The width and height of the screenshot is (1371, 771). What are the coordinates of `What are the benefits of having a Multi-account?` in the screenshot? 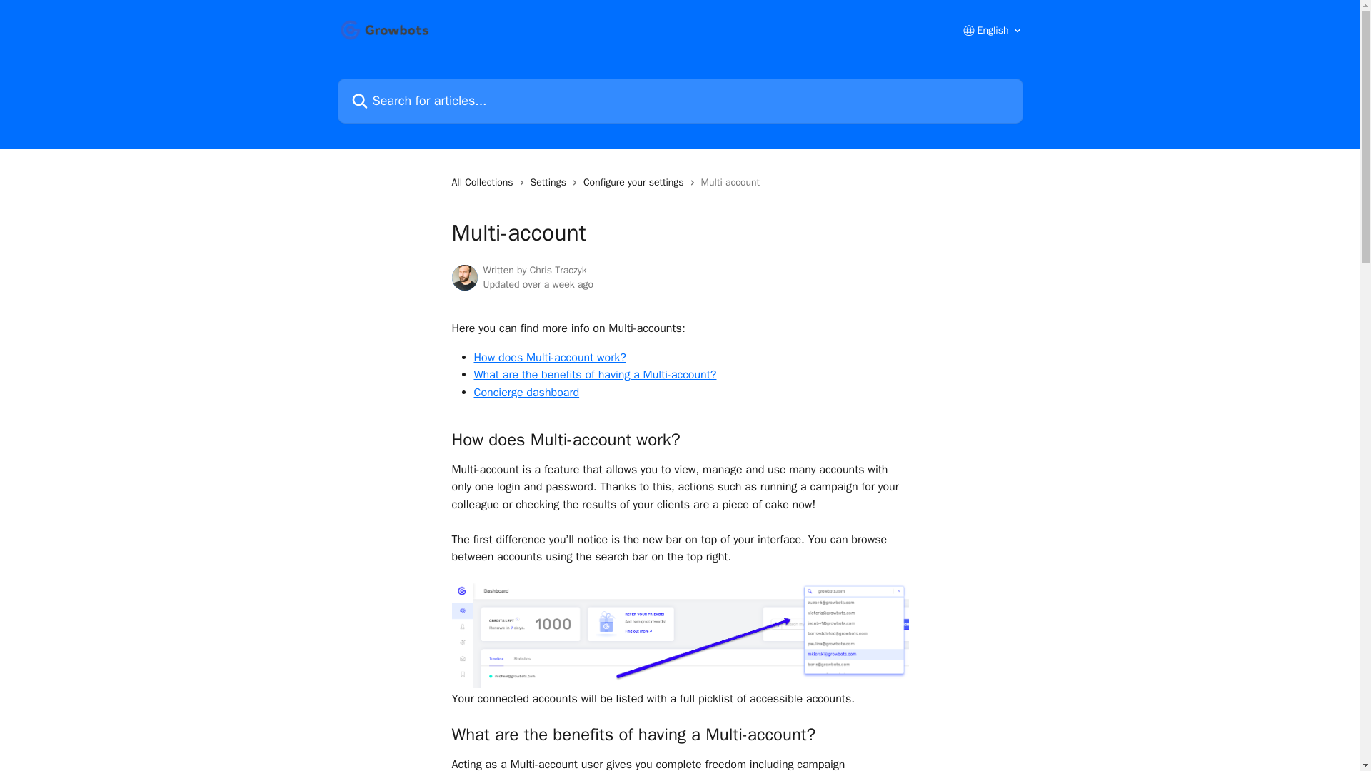 It's located at (596, 374).